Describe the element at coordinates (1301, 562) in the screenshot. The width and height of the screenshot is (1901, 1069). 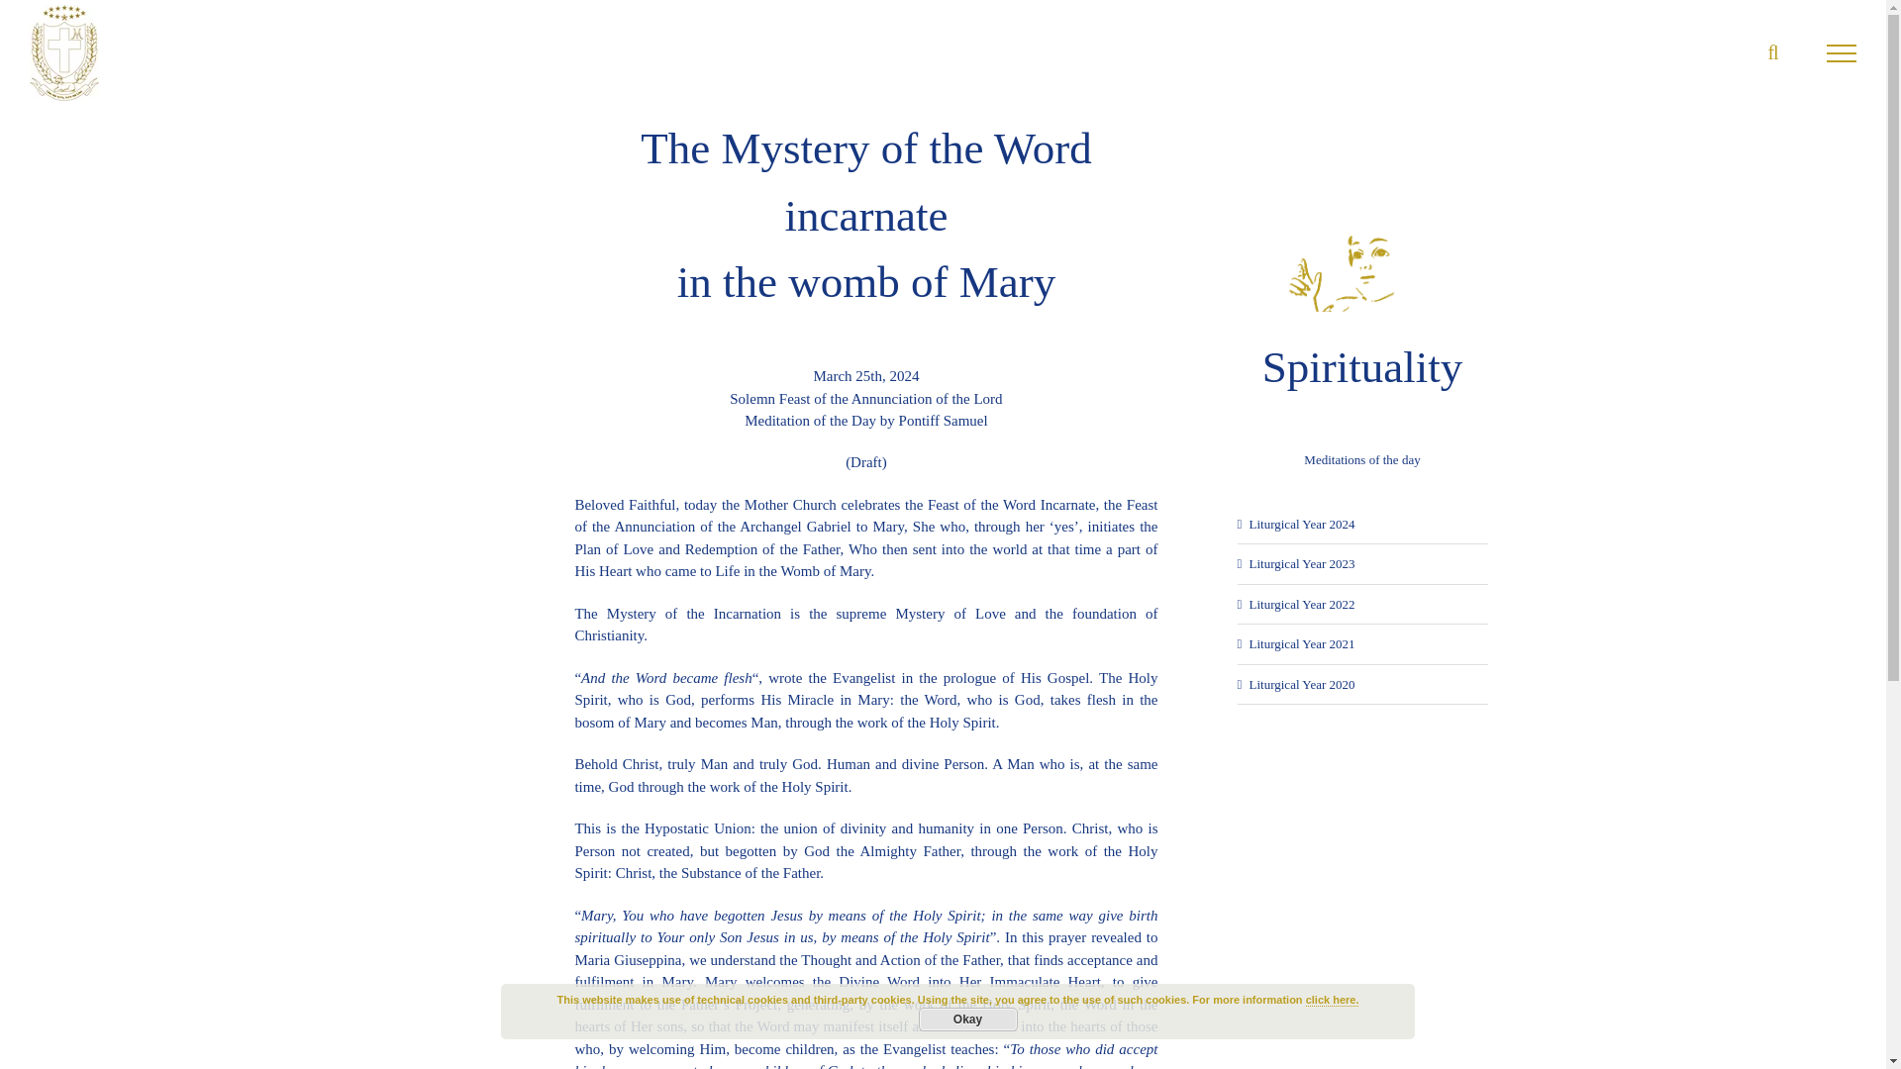
I see `Liturgical Year 2023` at that location.